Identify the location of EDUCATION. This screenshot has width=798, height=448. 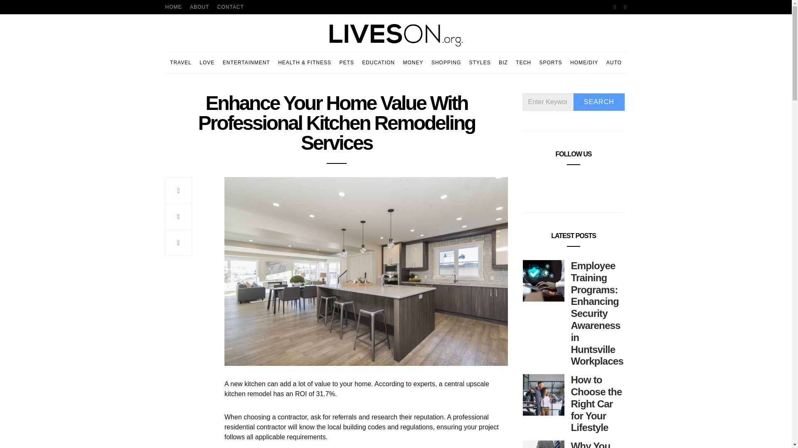
(378, 63).